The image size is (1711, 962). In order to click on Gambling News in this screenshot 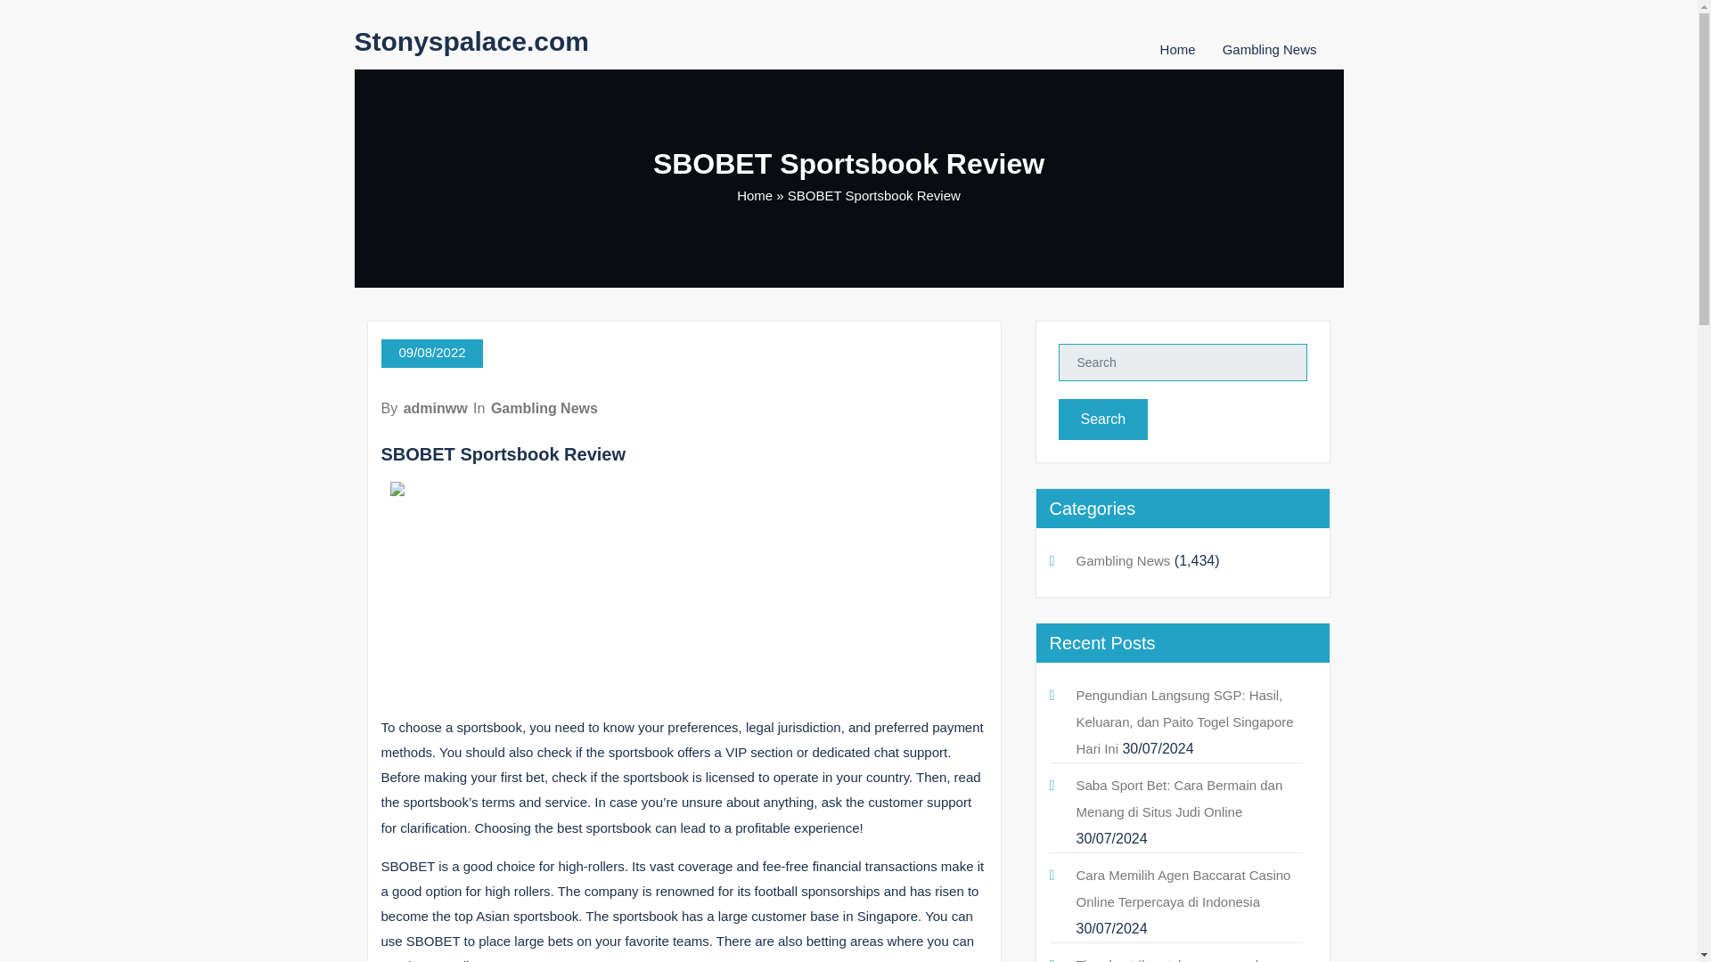, I will do `click(1270, 49)`.